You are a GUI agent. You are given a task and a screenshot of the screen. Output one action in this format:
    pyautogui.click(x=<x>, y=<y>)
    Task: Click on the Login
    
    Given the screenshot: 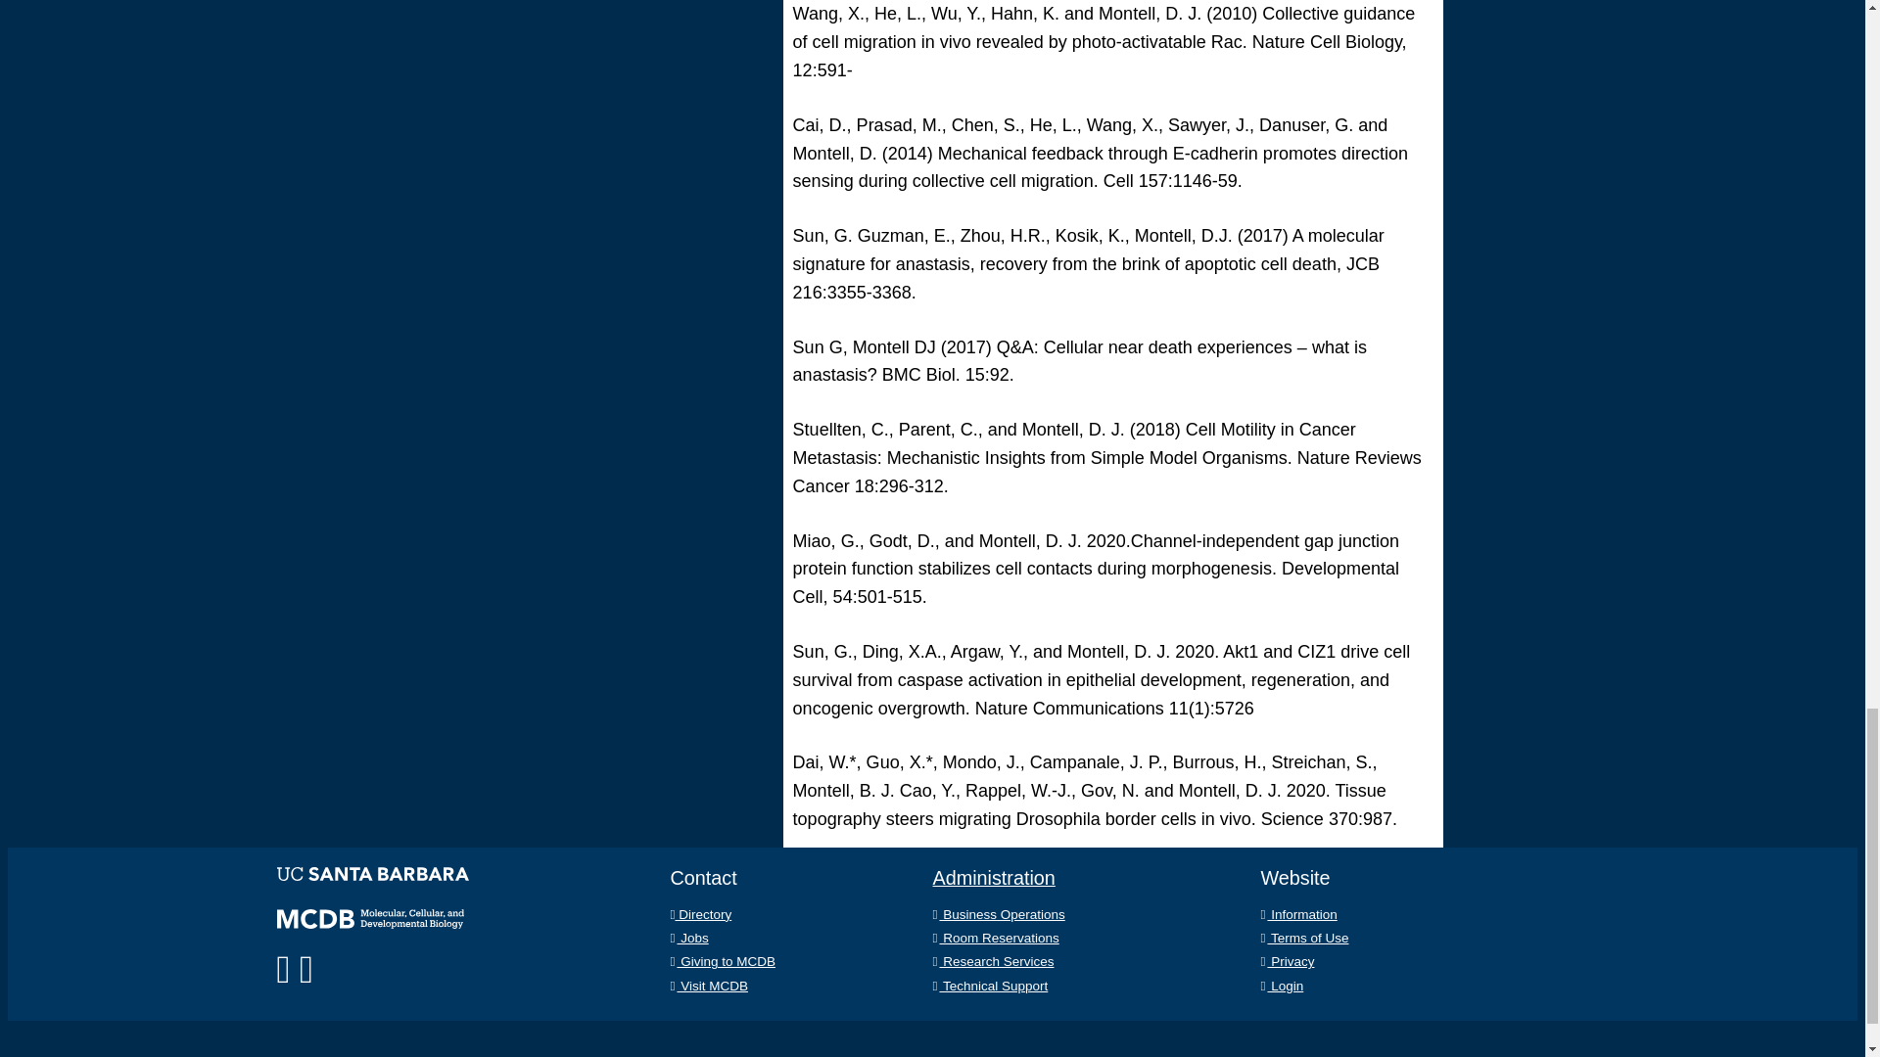 What is the action you would take?
    pyautogui.click(x=1283, y=987)
    